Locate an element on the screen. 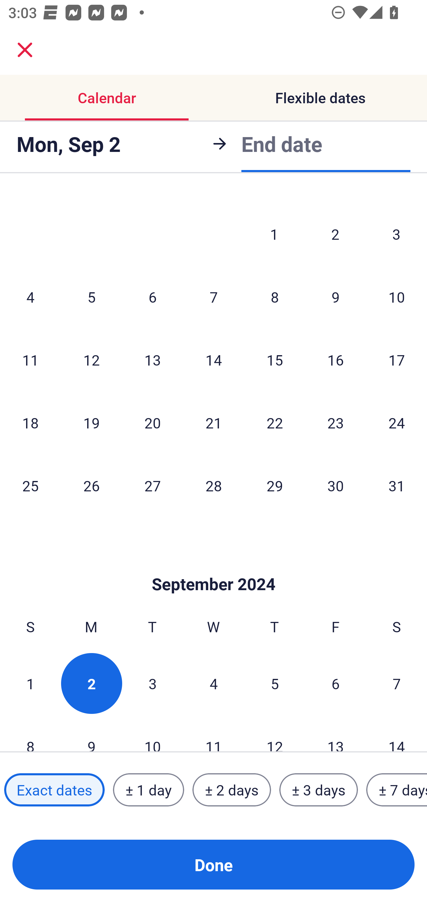 This screenshot has width=427, height=902. 31 Saturday, August 31, 2024 is located at coordinates (397, 485).